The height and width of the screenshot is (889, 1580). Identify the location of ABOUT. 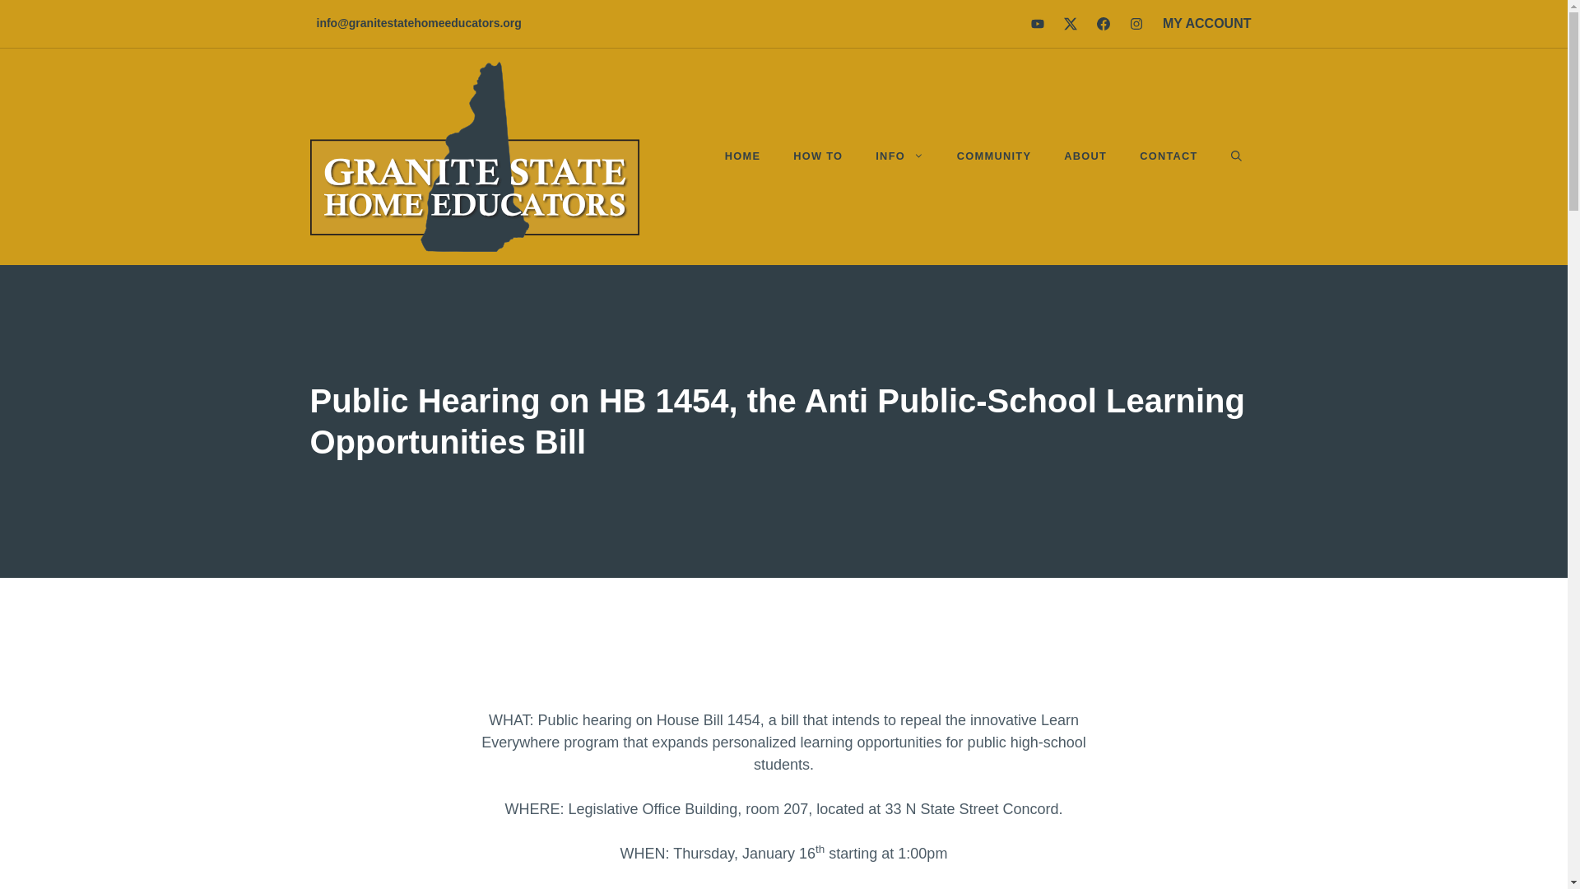
(1085, 156).